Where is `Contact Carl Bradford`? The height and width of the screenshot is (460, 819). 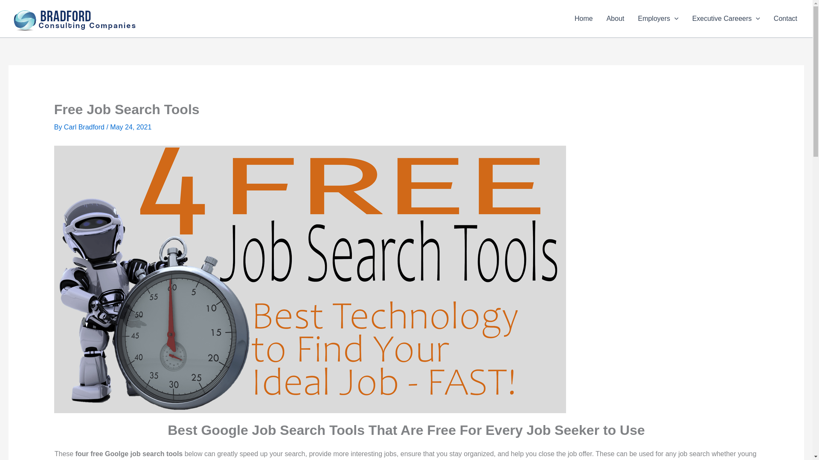
Contact Carl Bradford is located at coordinates (785, 19).